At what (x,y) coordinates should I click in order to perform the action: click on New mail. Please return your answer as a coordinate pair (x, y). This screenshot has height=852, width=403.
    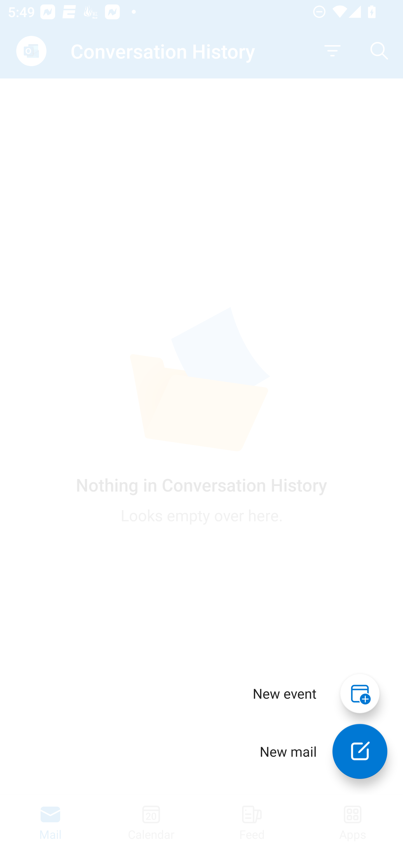
    Looking at the image, I should click on (360, 751).